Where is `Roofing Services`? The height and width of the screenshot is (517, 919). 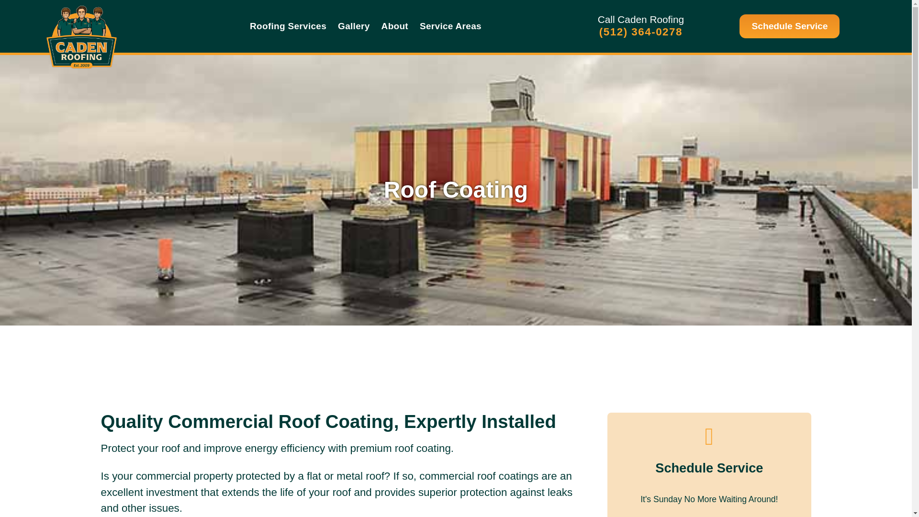 Roofing Services is located at coordinates (288, 26).